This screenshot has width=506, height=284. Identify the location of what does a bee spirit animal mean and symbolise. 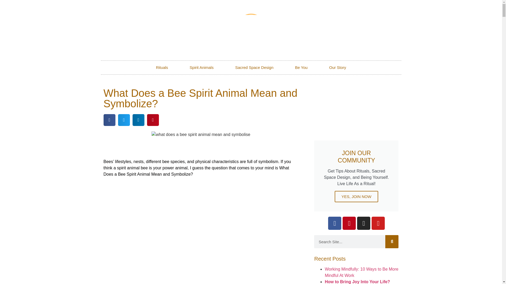
(201, 135).